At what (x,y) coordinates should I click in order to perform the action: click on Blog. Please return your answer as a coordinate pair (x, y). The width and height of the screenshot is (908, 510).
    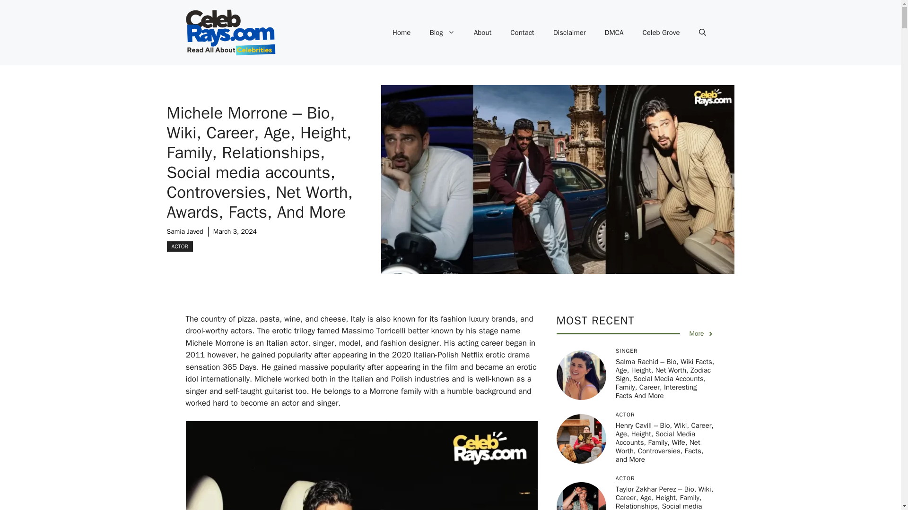
    Looking at the image, I should click on (442, 32).